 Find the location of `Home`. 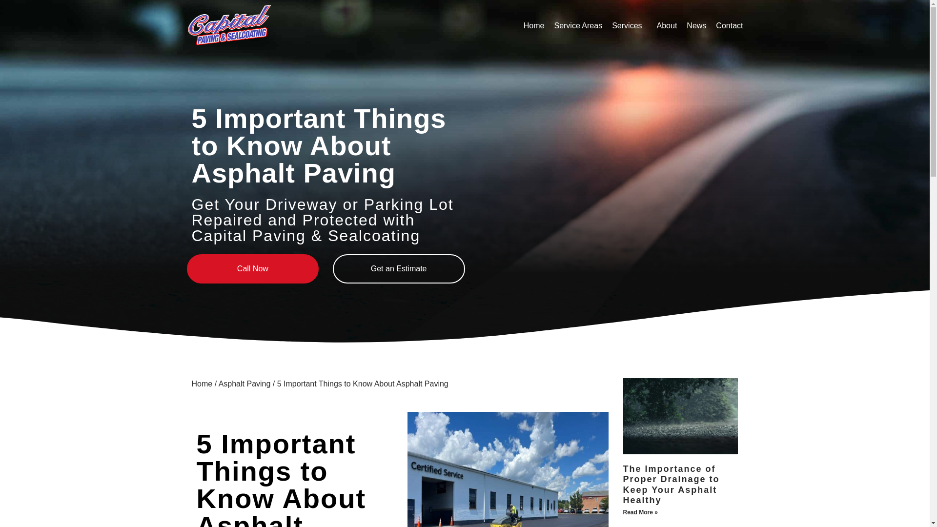

Home is located at coordinates (534, 26).